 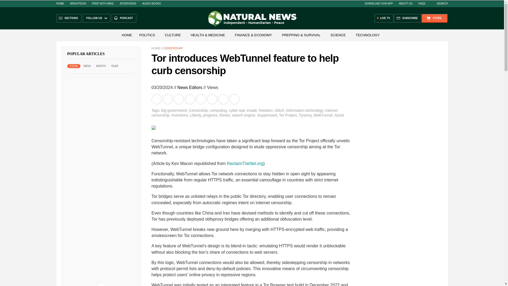 I want to click on CULTURE, so click(x=173, y=35).